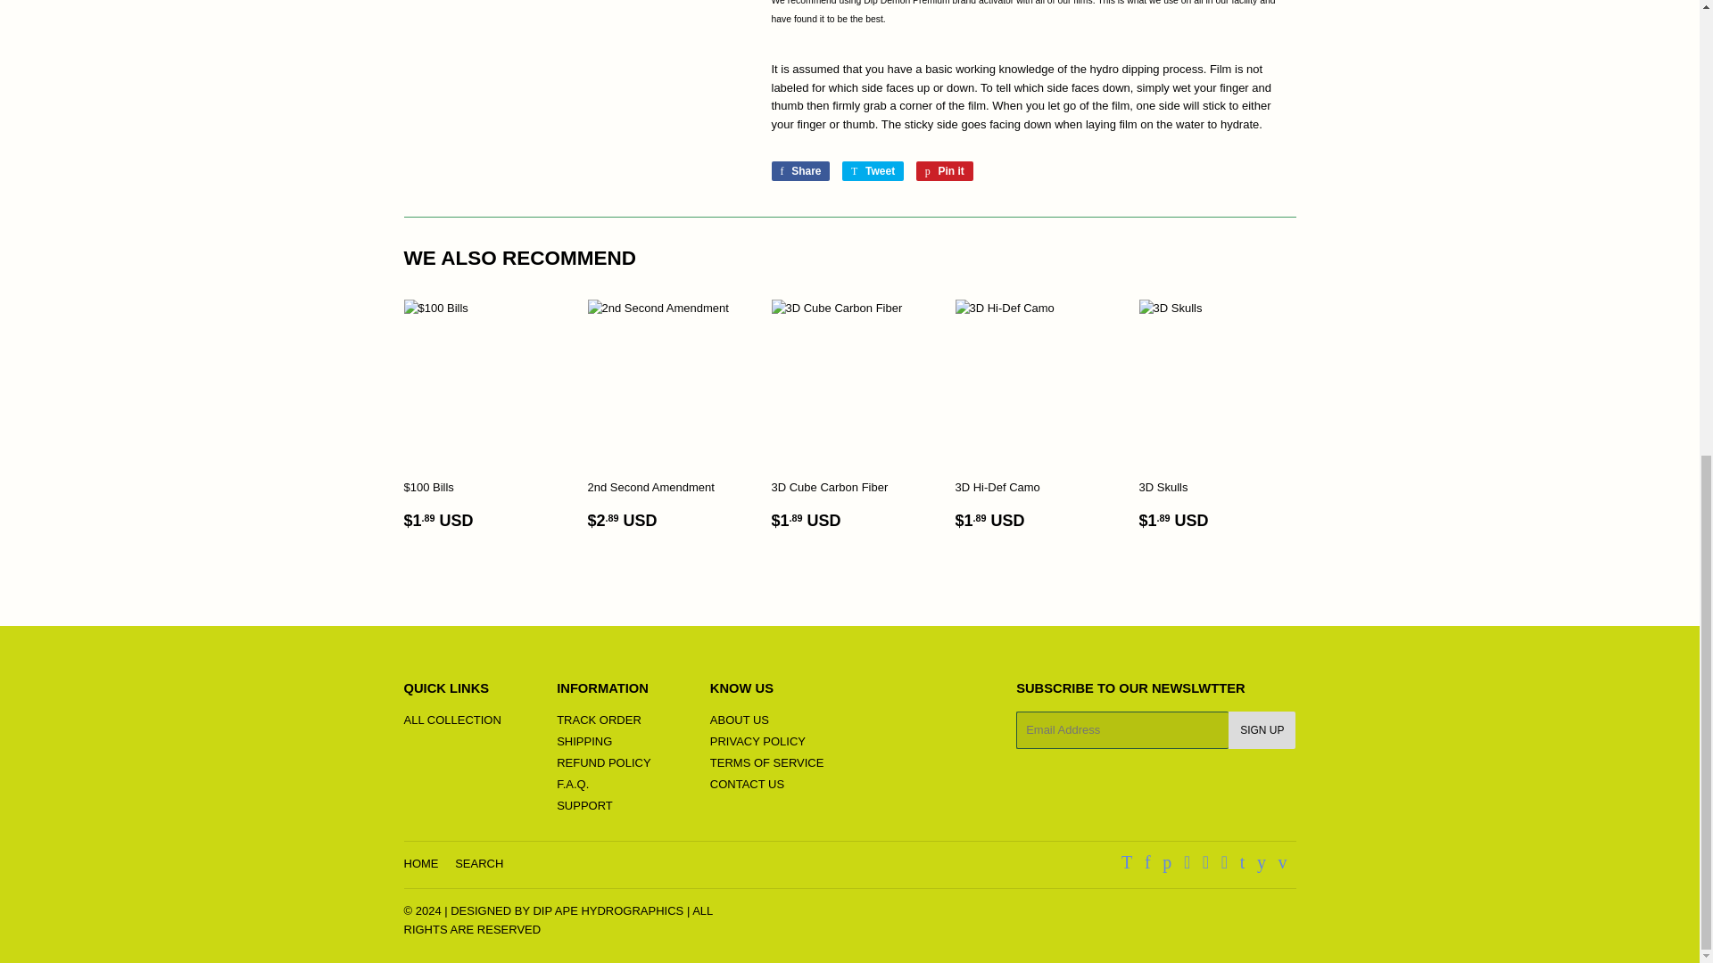 This screenshot has height=963, width=1713. What do you see at coordinates (873, 171) in the screenshot?
I see `DIP APE HYDROGRAPHICS on Twitter` at bounding box center [873, 171].